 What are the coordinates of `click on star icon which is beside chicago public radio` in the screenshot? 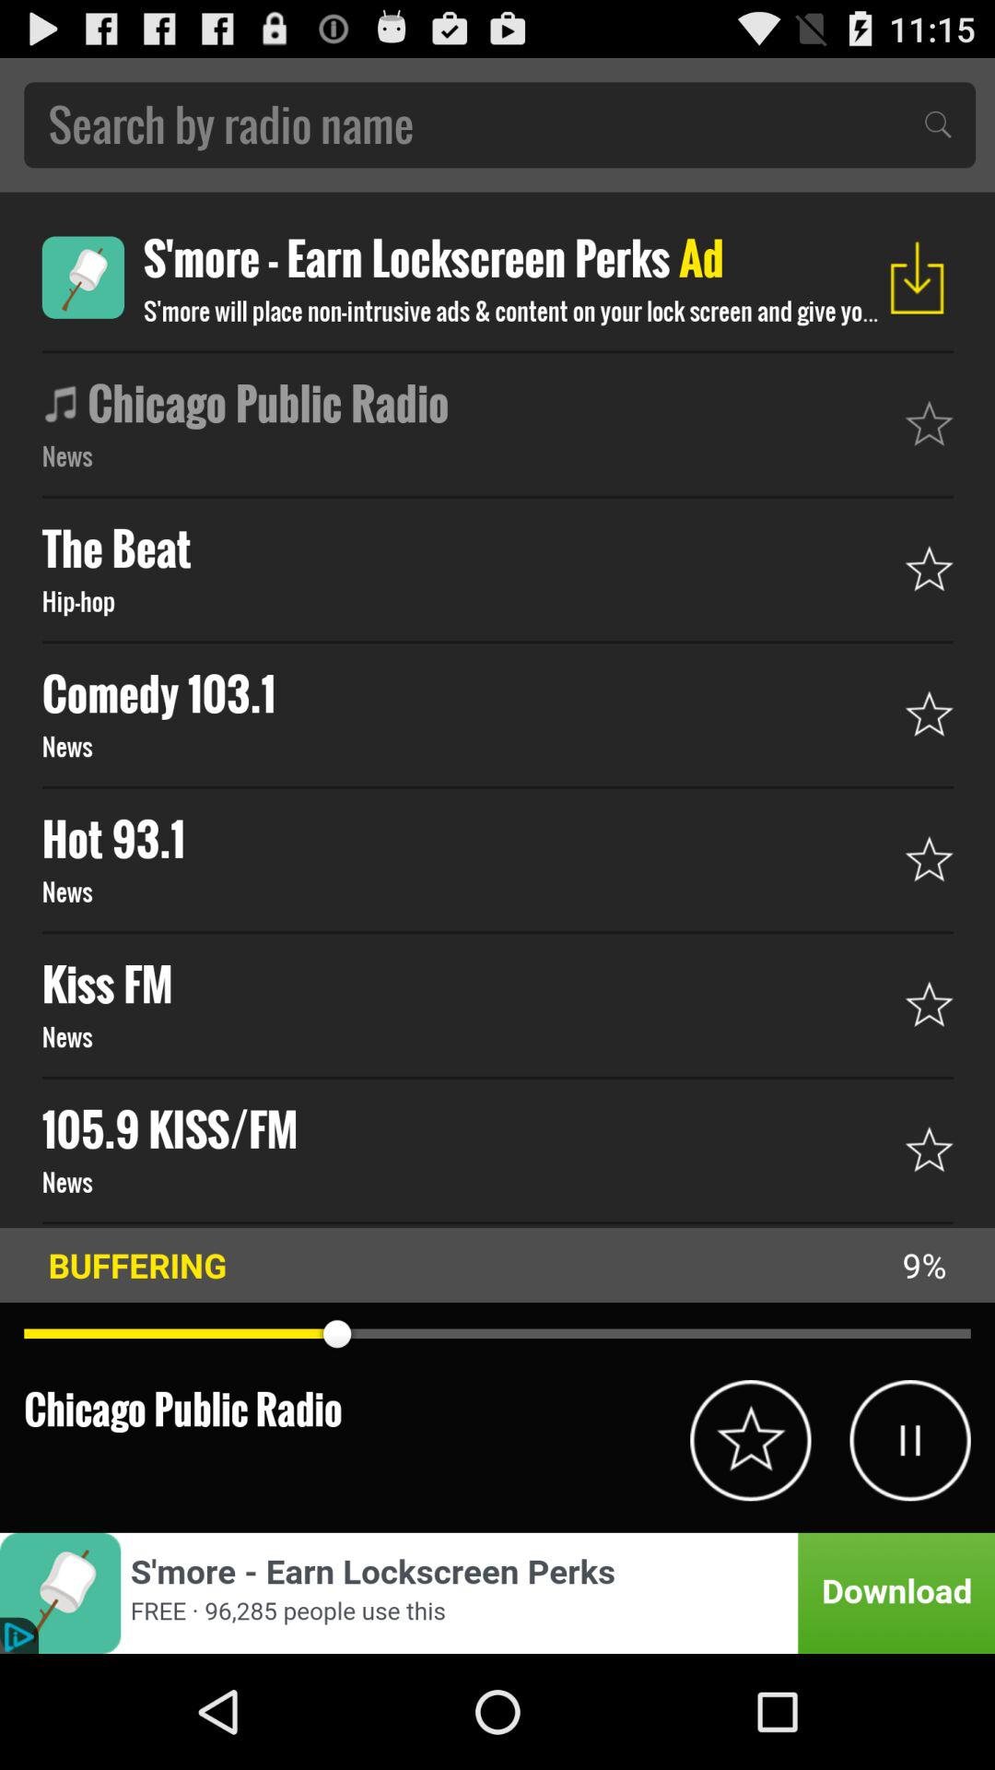 It's located at (929, 423).